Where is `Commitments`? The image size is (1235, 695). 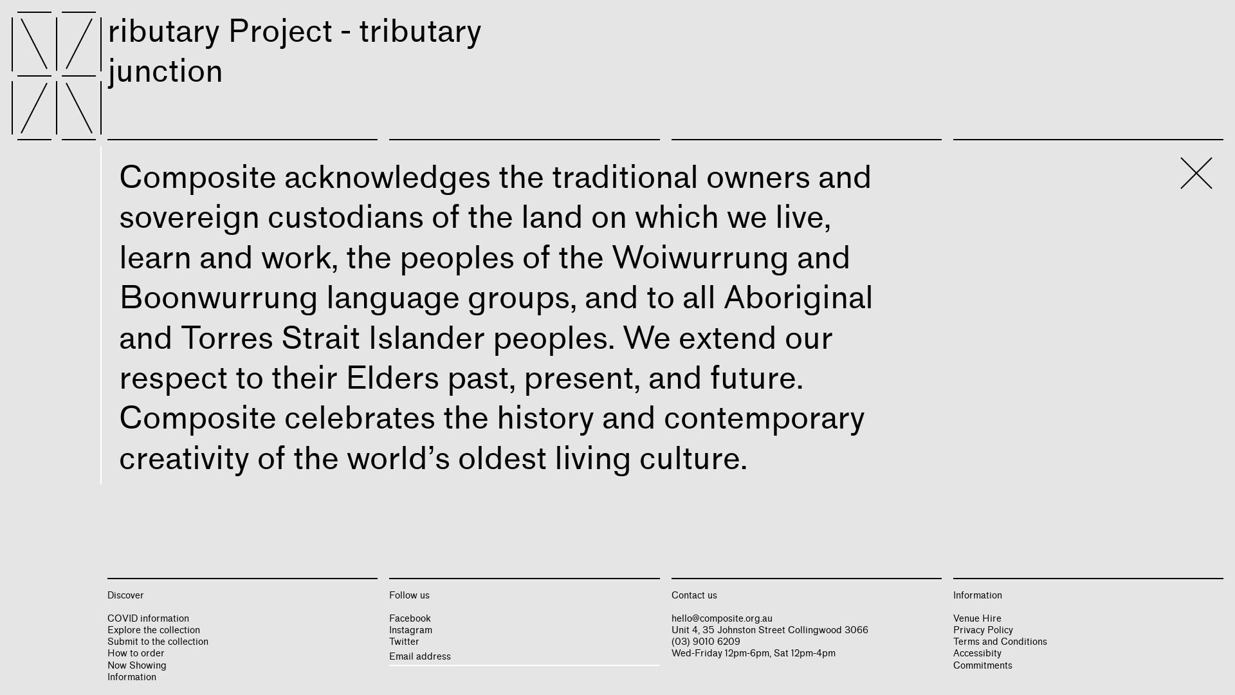
Commitments is located at coordinates (983, 665).